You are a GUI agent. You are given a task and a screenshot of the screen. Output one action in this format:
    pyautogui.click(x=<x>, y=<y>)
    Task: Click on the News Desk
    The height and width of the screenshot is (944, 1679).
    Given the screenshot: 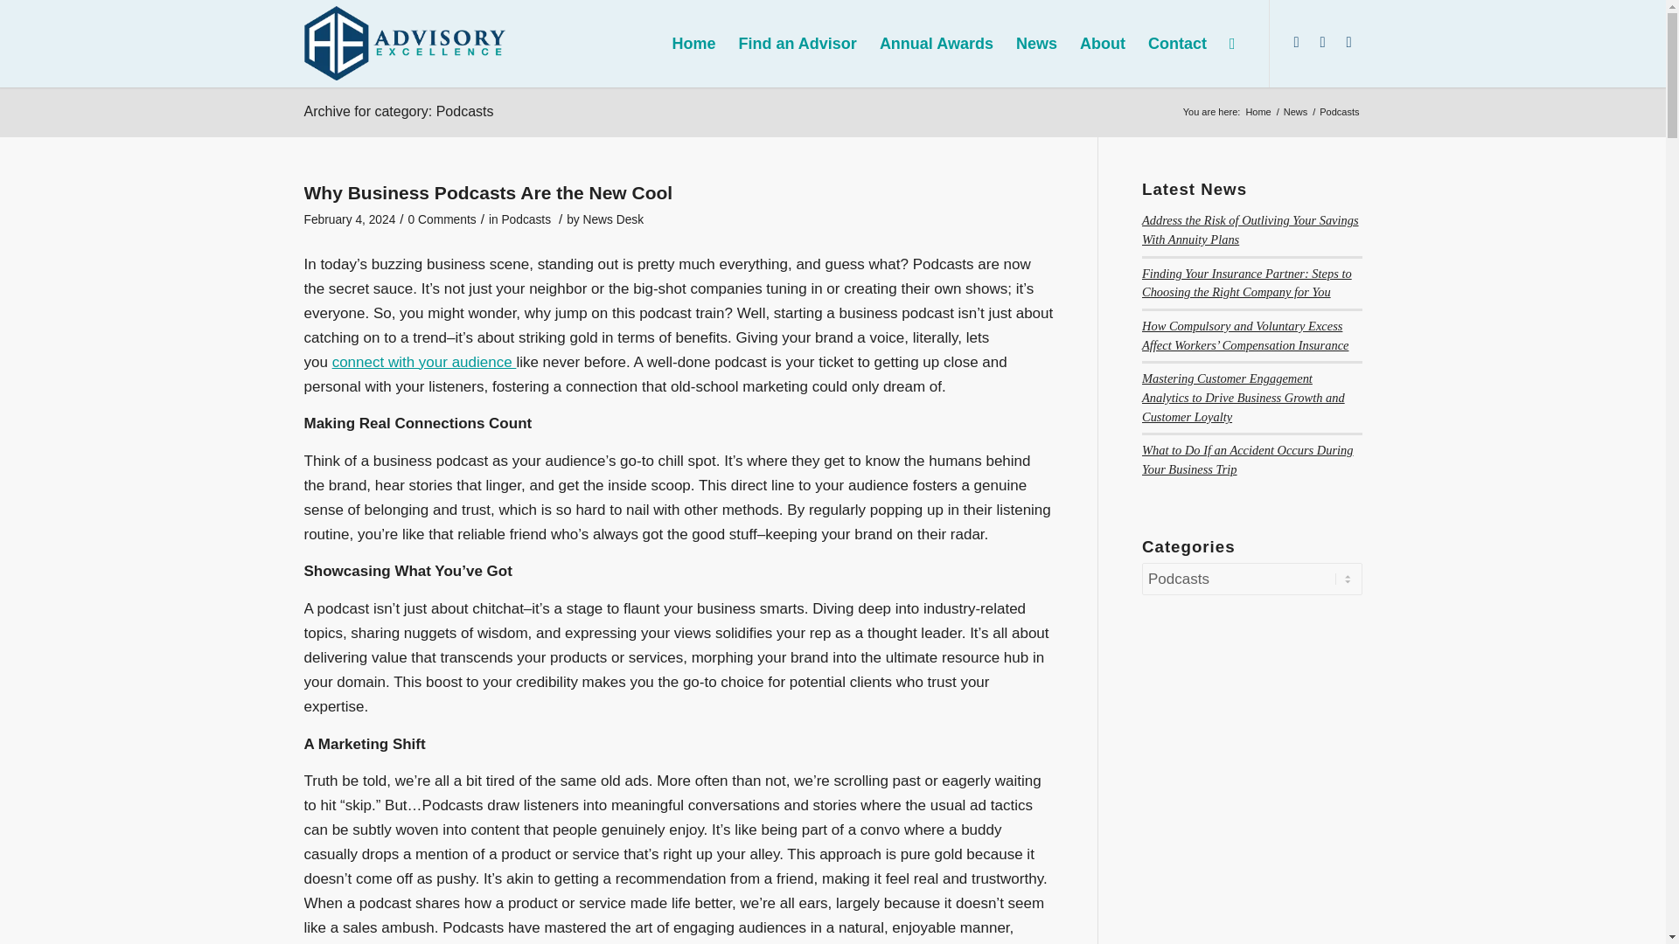 What is the action you would take?
    pyautogui.click(x=612, y=220)
    